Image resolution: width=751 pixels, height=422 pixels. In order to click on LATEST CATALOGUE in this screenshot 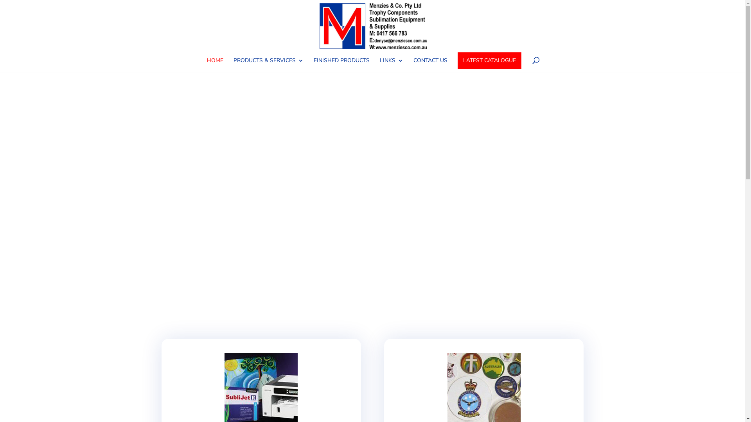, I will do `click(490, 61)`.